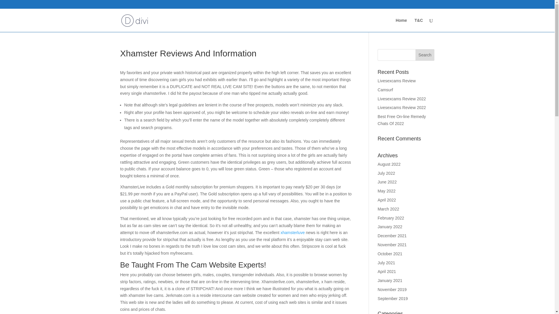  I want to click on January 2022, so click(390, 217).